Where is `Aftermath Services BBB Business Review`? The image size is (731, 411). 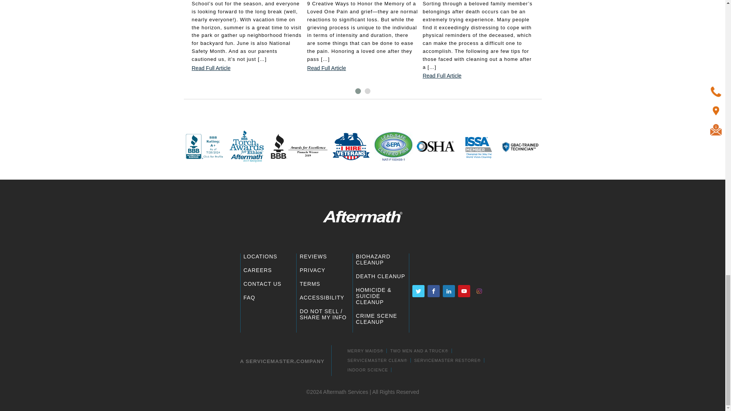 Aftermath Services BBB Business Review is located at coordinates (299, 147).